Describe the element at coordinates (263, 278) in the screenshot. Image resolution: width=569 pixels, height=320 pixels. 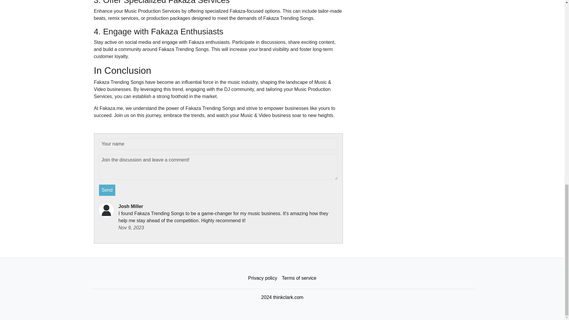
I see `Privacy policy` at that location.